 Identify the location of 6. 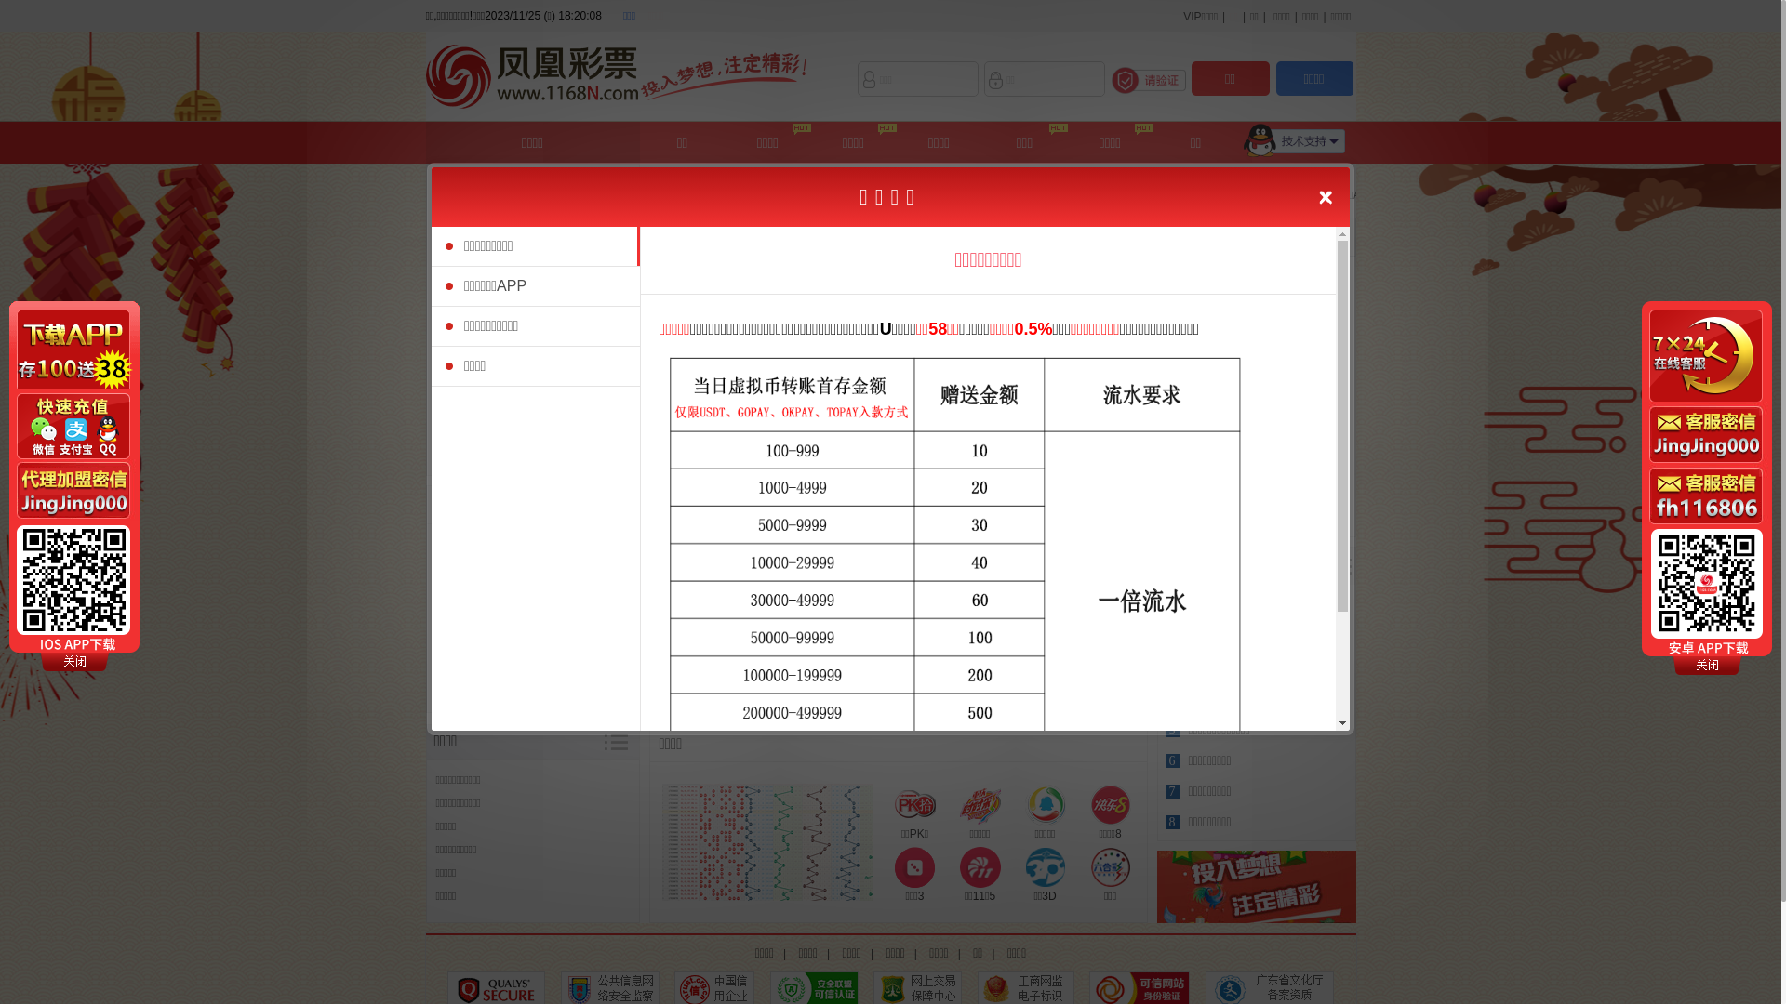
(1172, 760).